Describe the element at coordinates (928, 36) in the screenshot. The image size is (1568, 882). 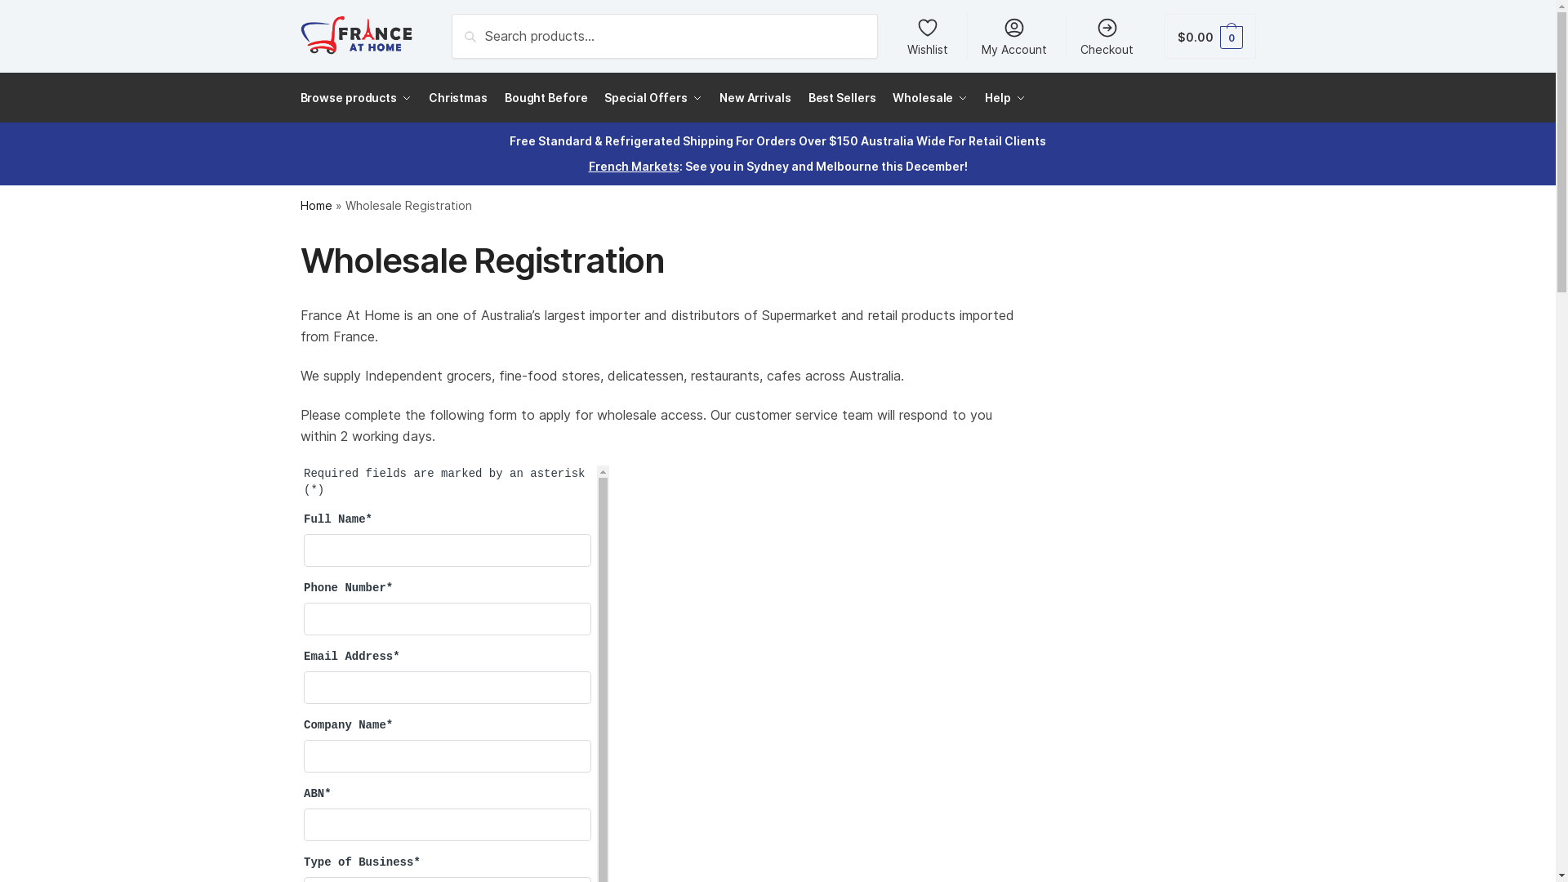
I see `Wishlist` at that location.